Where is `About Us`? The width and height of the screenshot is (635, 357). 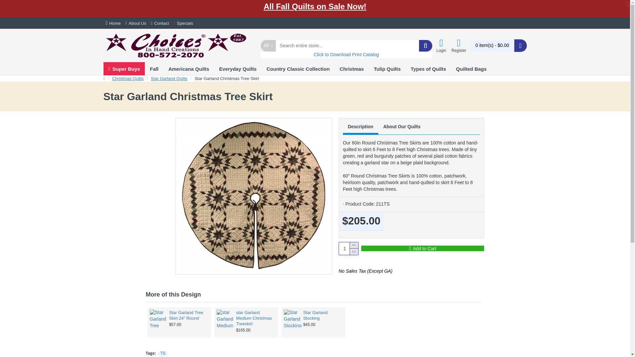
About Us is located at coordinates (136, 23).